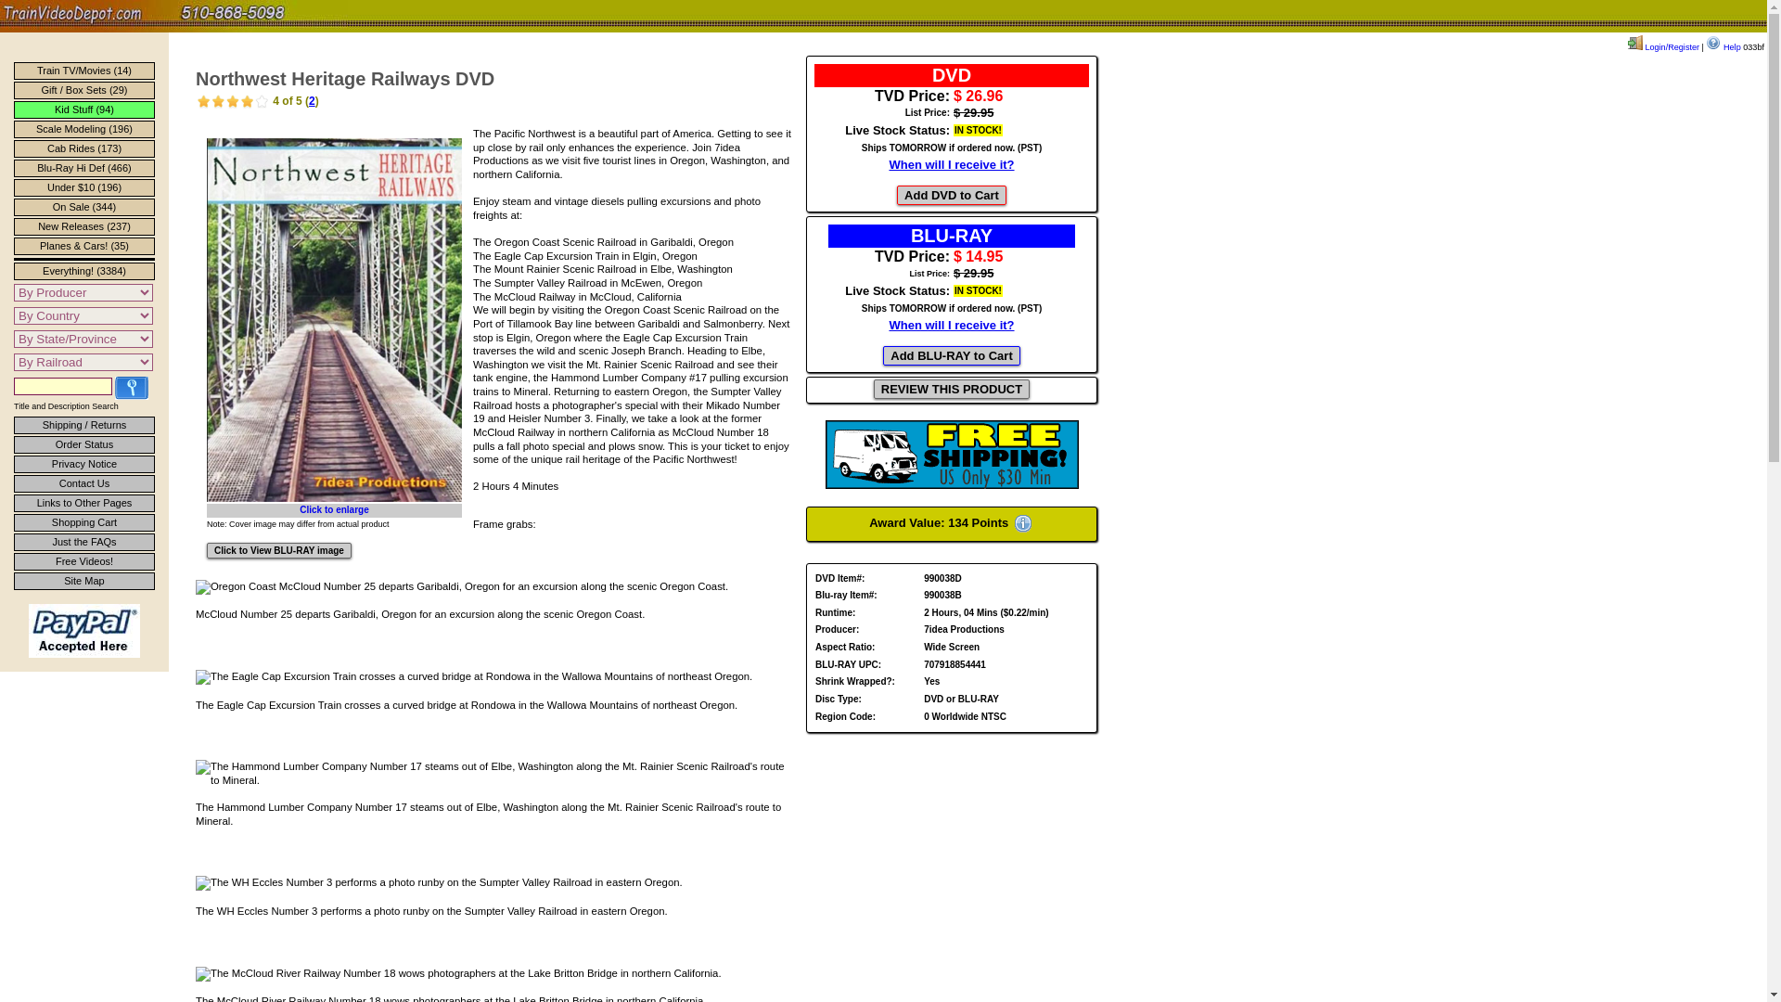  What do you see at coordinates (84, 246) in the screenshot?
I see `Planes ... and autombiles!` at bounding box center [84, 246].